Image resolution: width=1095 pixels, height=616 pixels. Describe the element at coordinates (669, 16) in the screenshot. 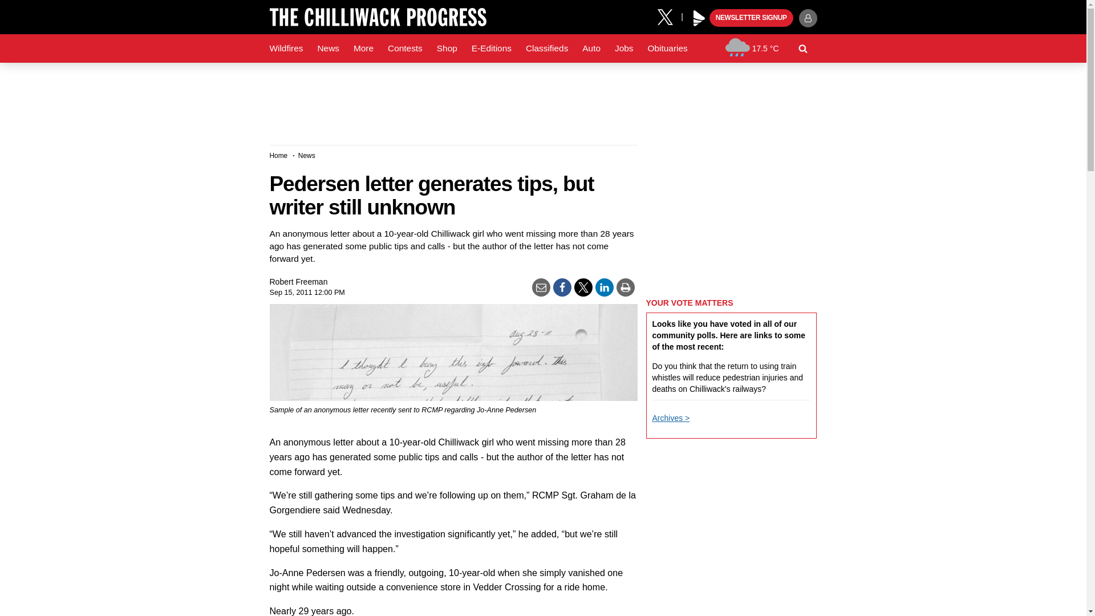

I see `X` at that location.